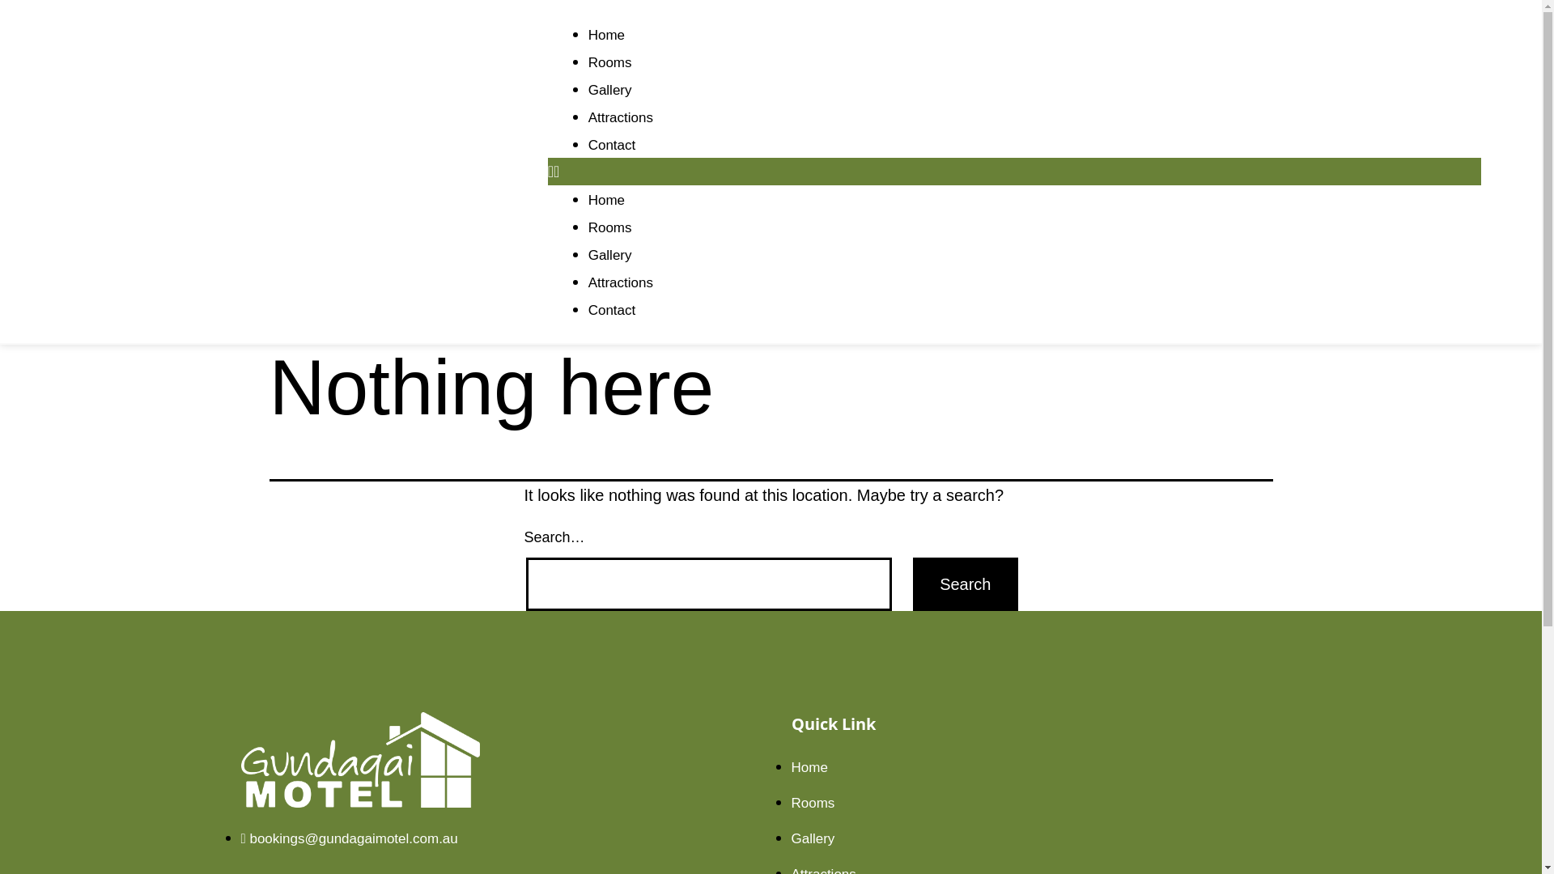  I want to click on Home, so click(607, 36).